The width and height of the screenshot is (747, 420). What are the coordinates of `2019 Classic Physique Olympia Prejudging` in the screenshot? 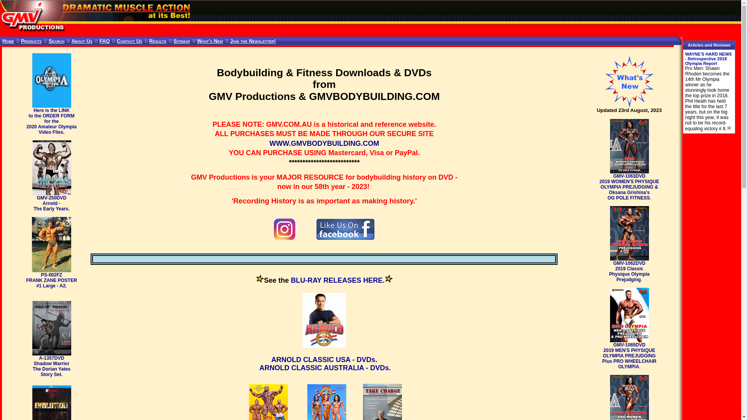 It's located at (630, 233).